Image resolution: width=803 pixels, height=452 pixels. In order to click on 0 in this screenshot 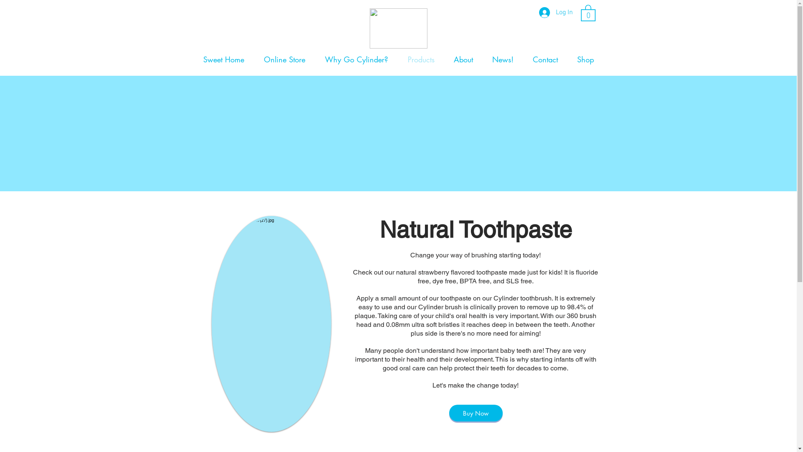, I will do `click(588, 13)`.